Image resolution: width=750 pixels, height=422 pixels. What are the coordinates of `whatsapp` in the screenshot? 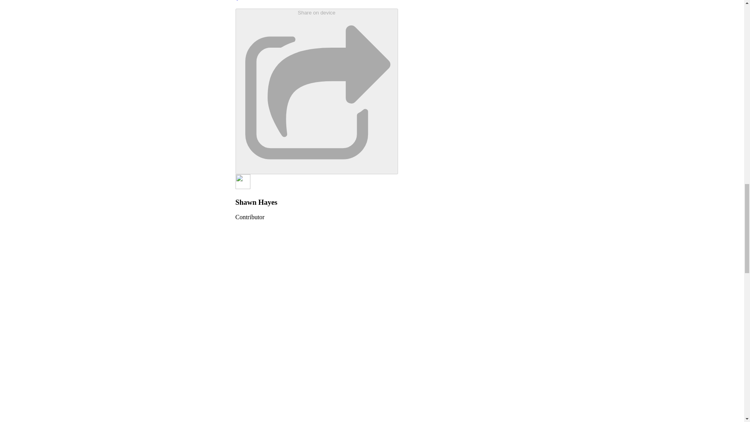 It's located at (362, 4).